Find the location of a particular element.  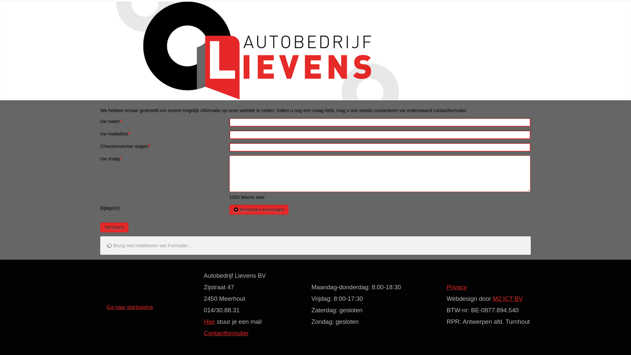

Versturen is located at coordinates (114, 227).